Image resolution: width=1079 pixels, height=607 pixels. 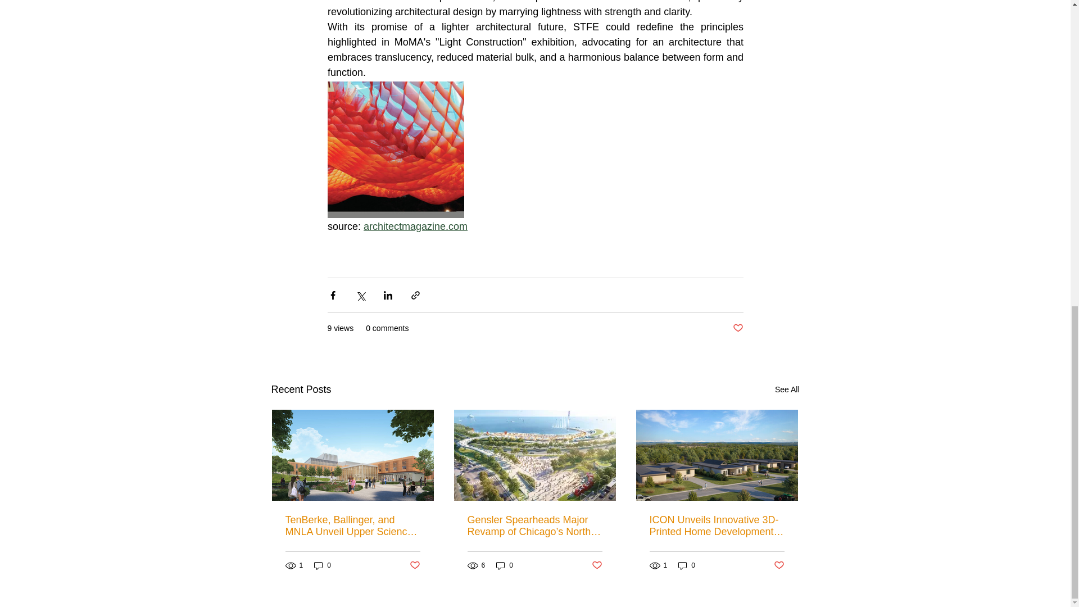 I want to click on 0, so click(x=687, y=565).